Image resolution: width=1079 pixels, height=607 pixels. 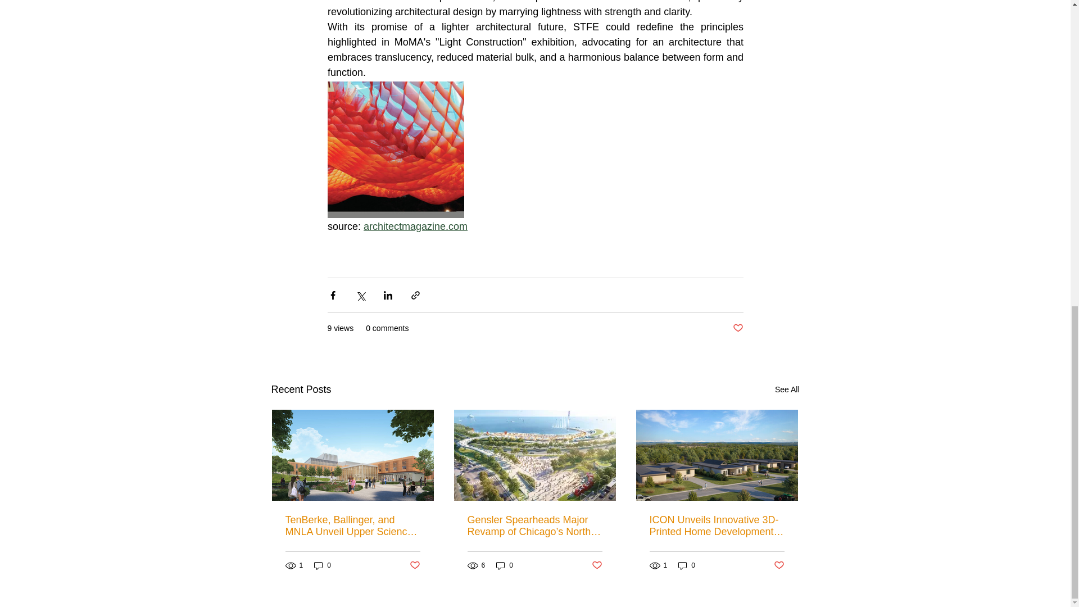 I want to click on 0, so click(x=687, y=565).